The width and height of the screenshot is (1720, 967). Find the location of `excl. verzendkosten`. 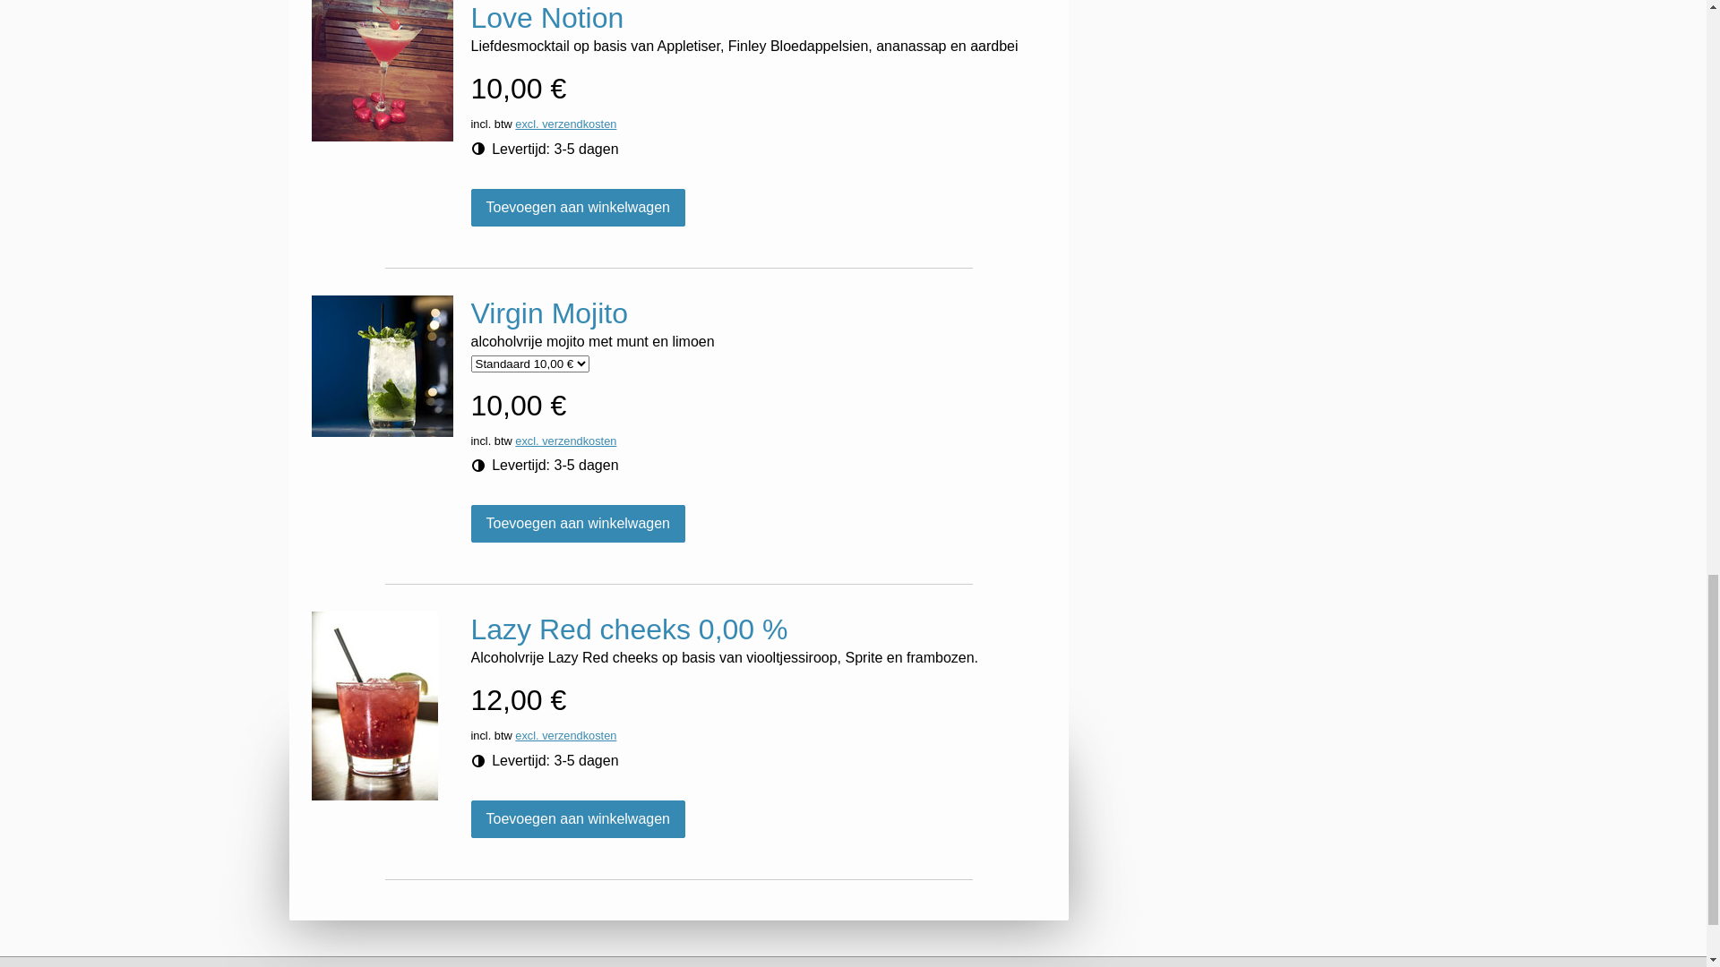

excl. verzendkosten is located at coordinates (566, 793).